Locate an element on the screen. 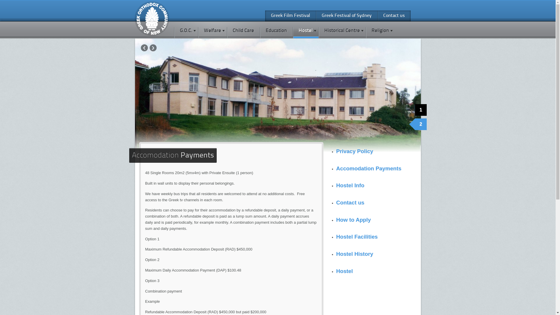 This screenshot has width=560, height=315. Accomodation Payments is located at coordinates (173, 156).